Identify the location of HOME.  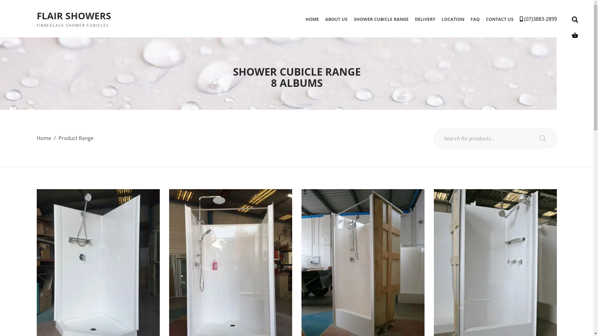
(312, 19).